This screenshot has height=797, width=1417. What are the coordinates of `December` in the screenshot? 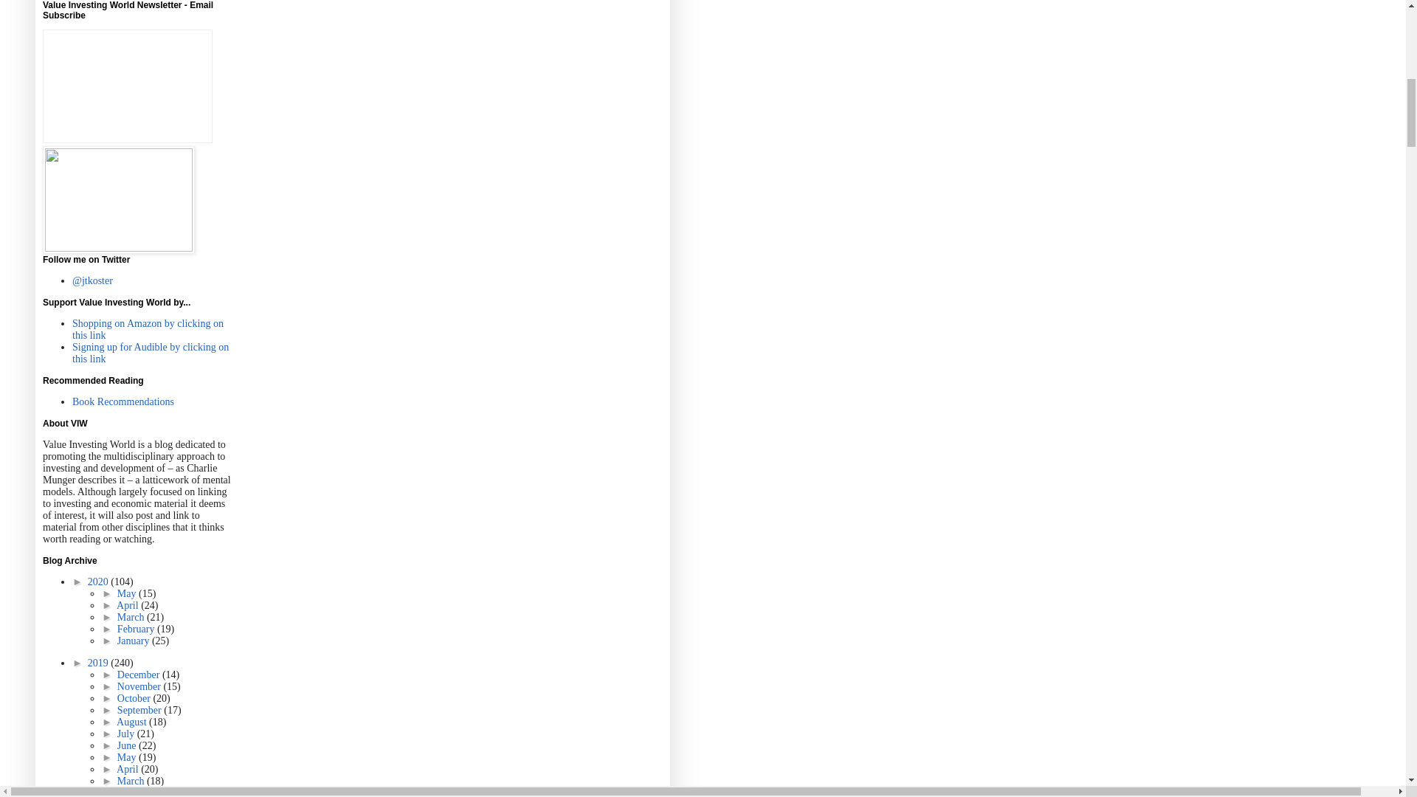 It's located at (140, 674).